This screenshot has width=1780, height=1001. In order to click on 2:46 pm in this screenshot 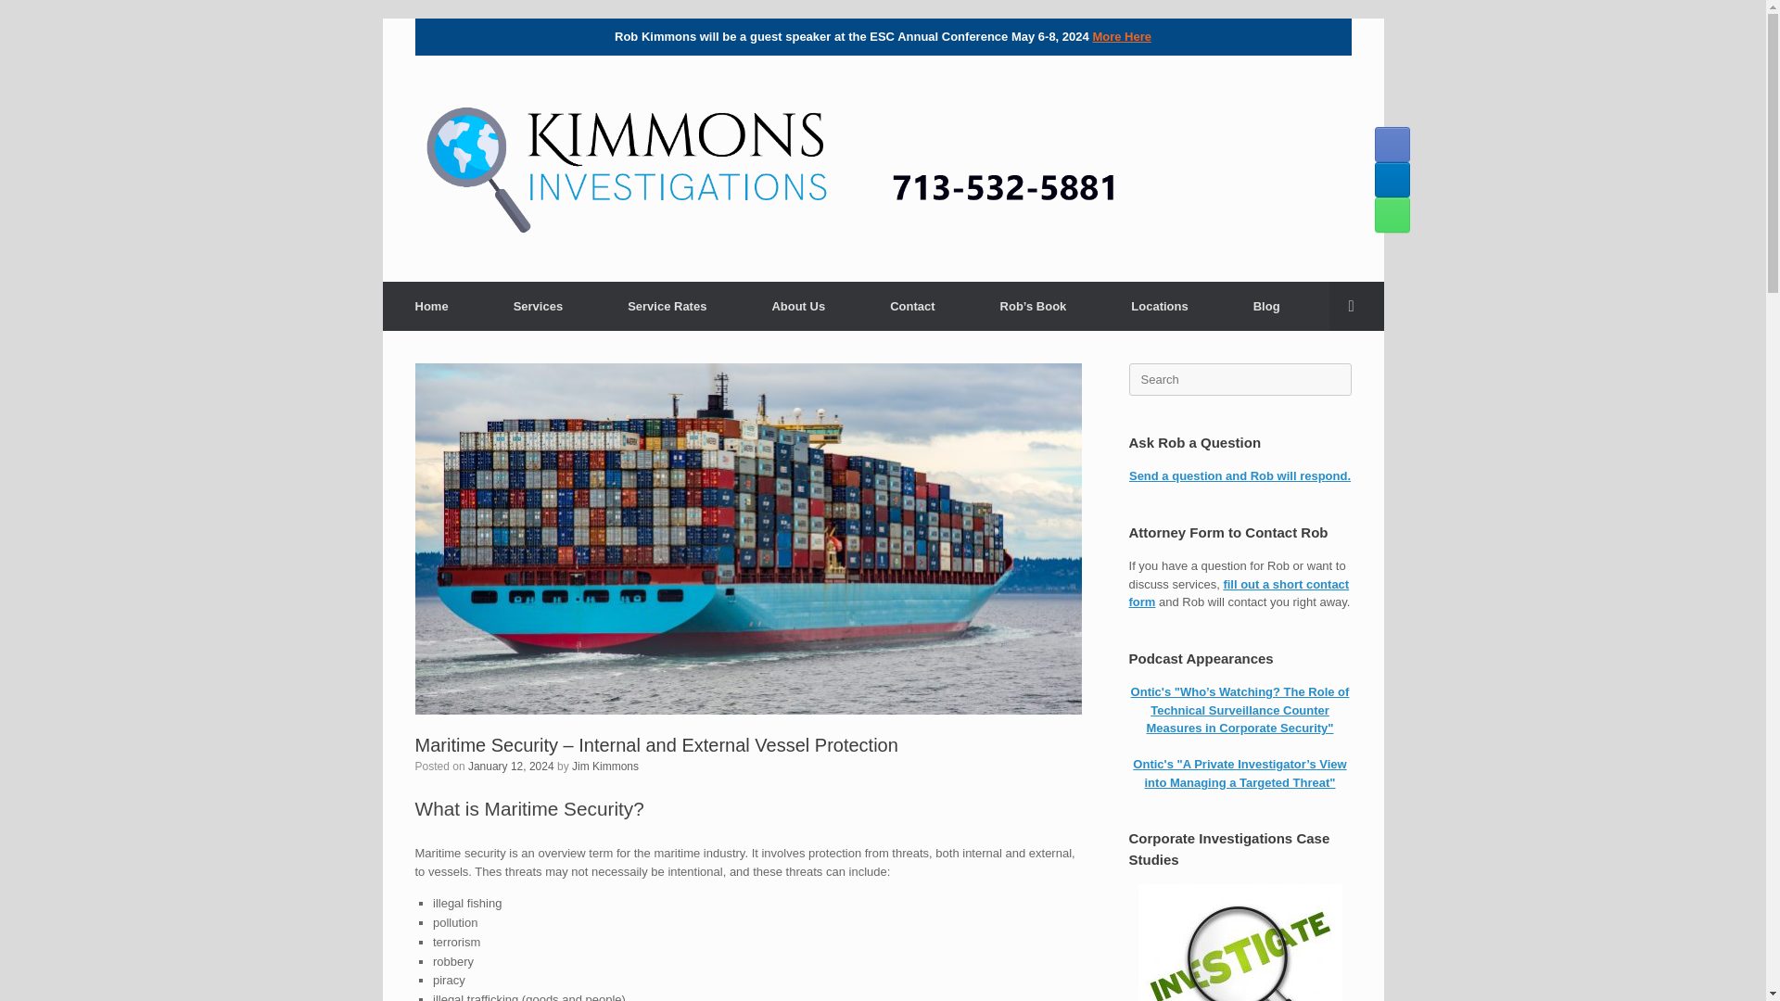, I will do `click(510, 766)`.